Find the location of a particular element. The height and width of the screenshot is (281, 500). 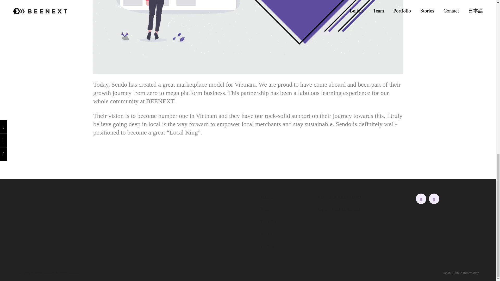

Beliefs is located at coordinates (266, 197).